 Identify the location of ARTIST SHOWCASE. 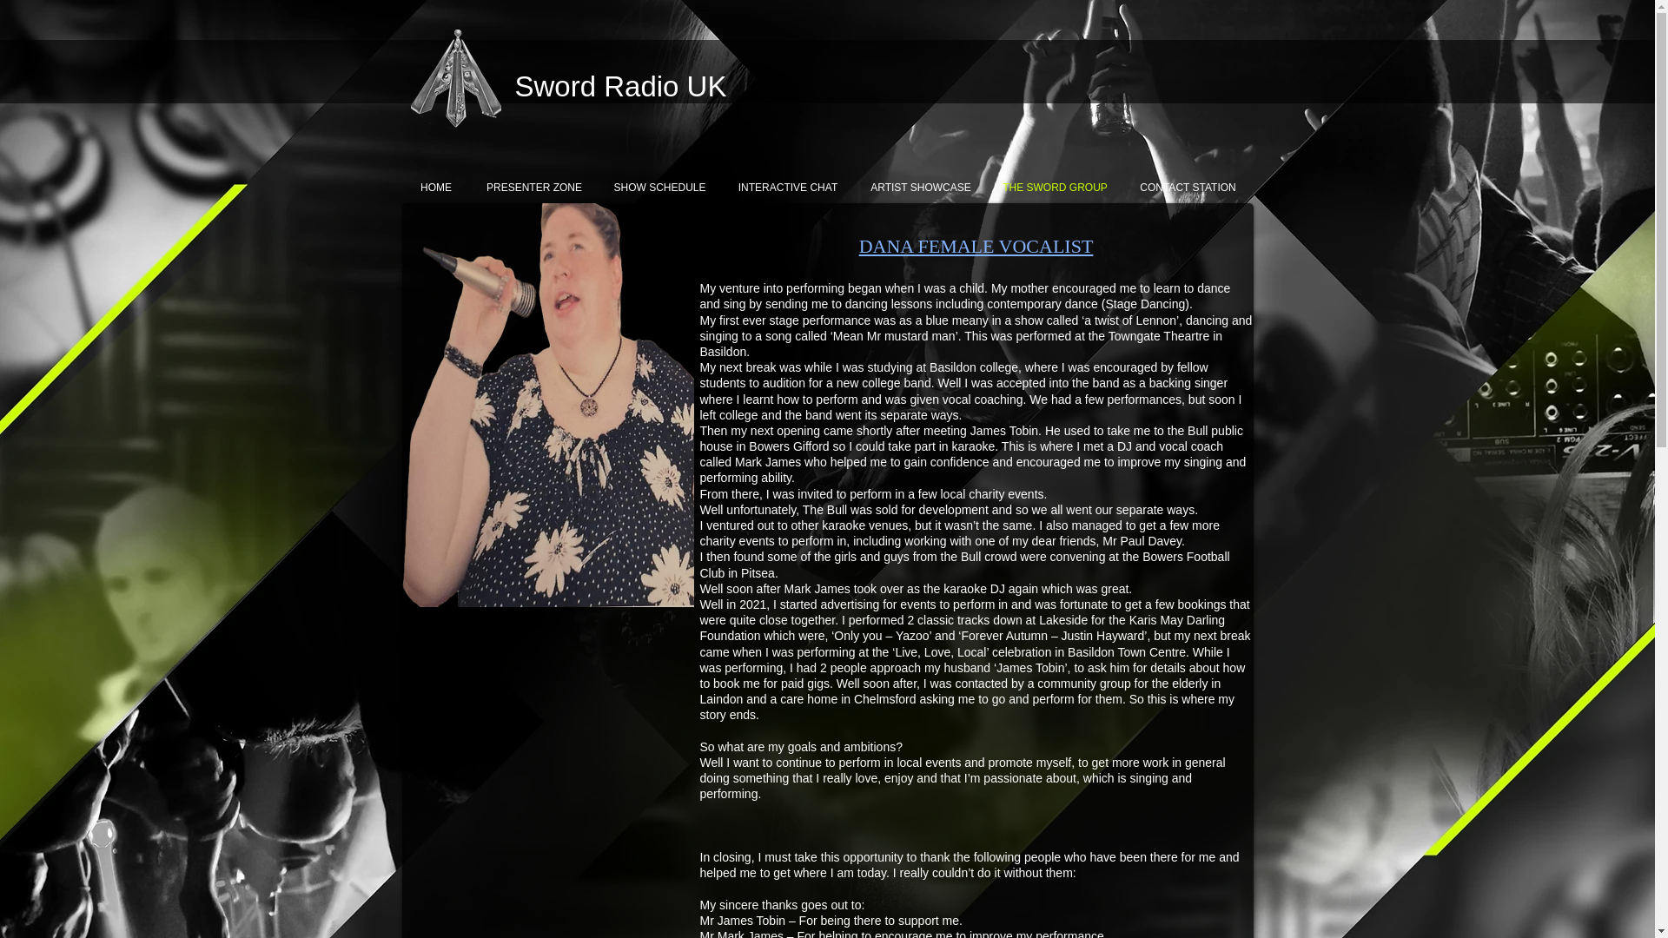
(921, 188).